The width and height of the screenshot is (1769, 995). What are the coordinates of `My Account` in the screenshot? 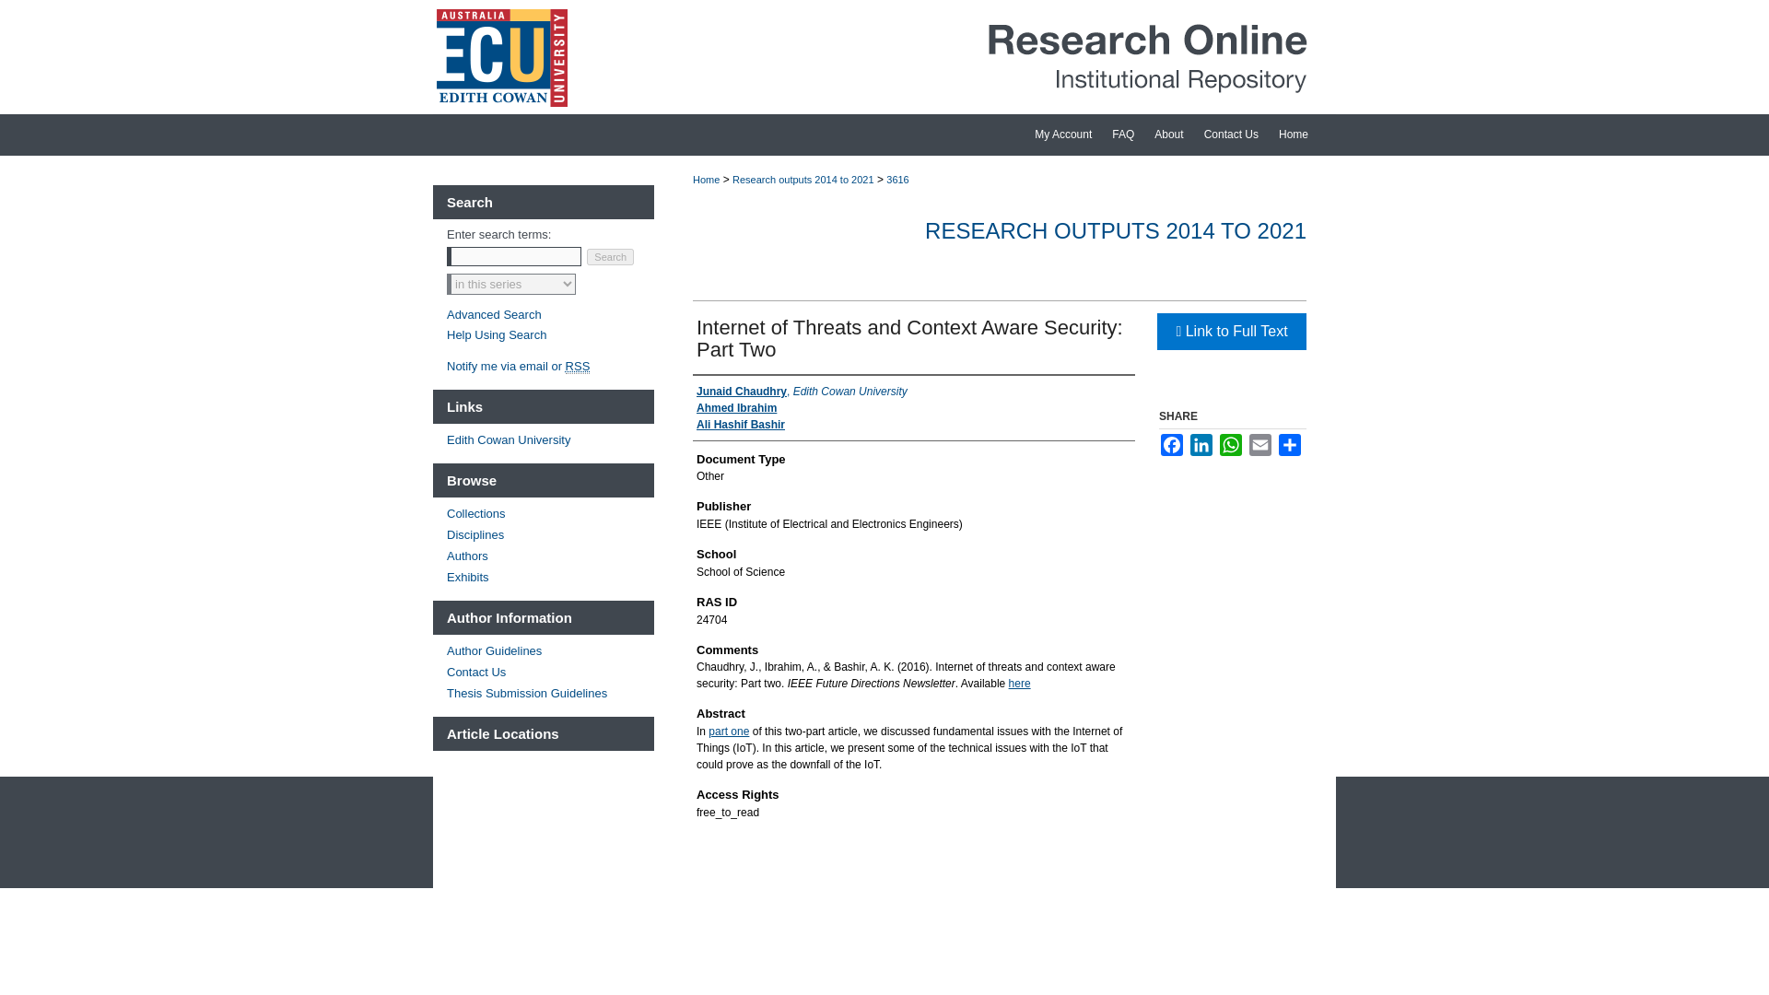 It's located at (1063, 135).